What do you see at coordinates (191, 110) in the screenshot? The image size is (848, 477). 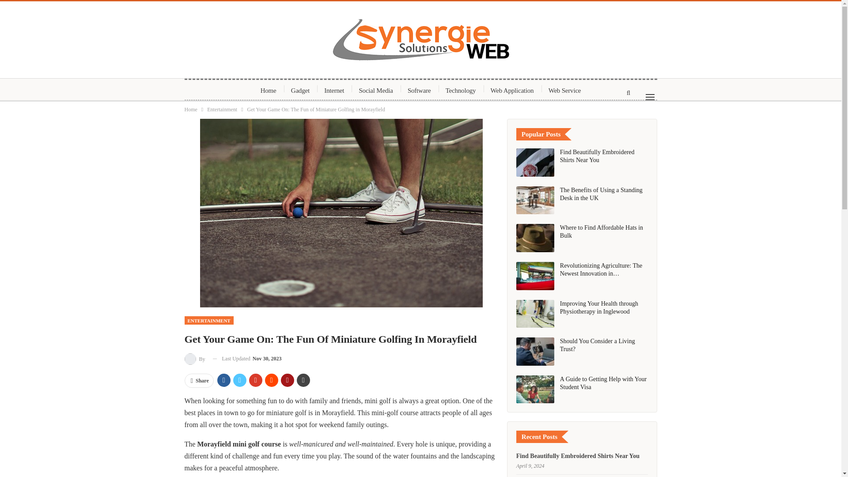 I see `Home` at bounding box center [191, 110].